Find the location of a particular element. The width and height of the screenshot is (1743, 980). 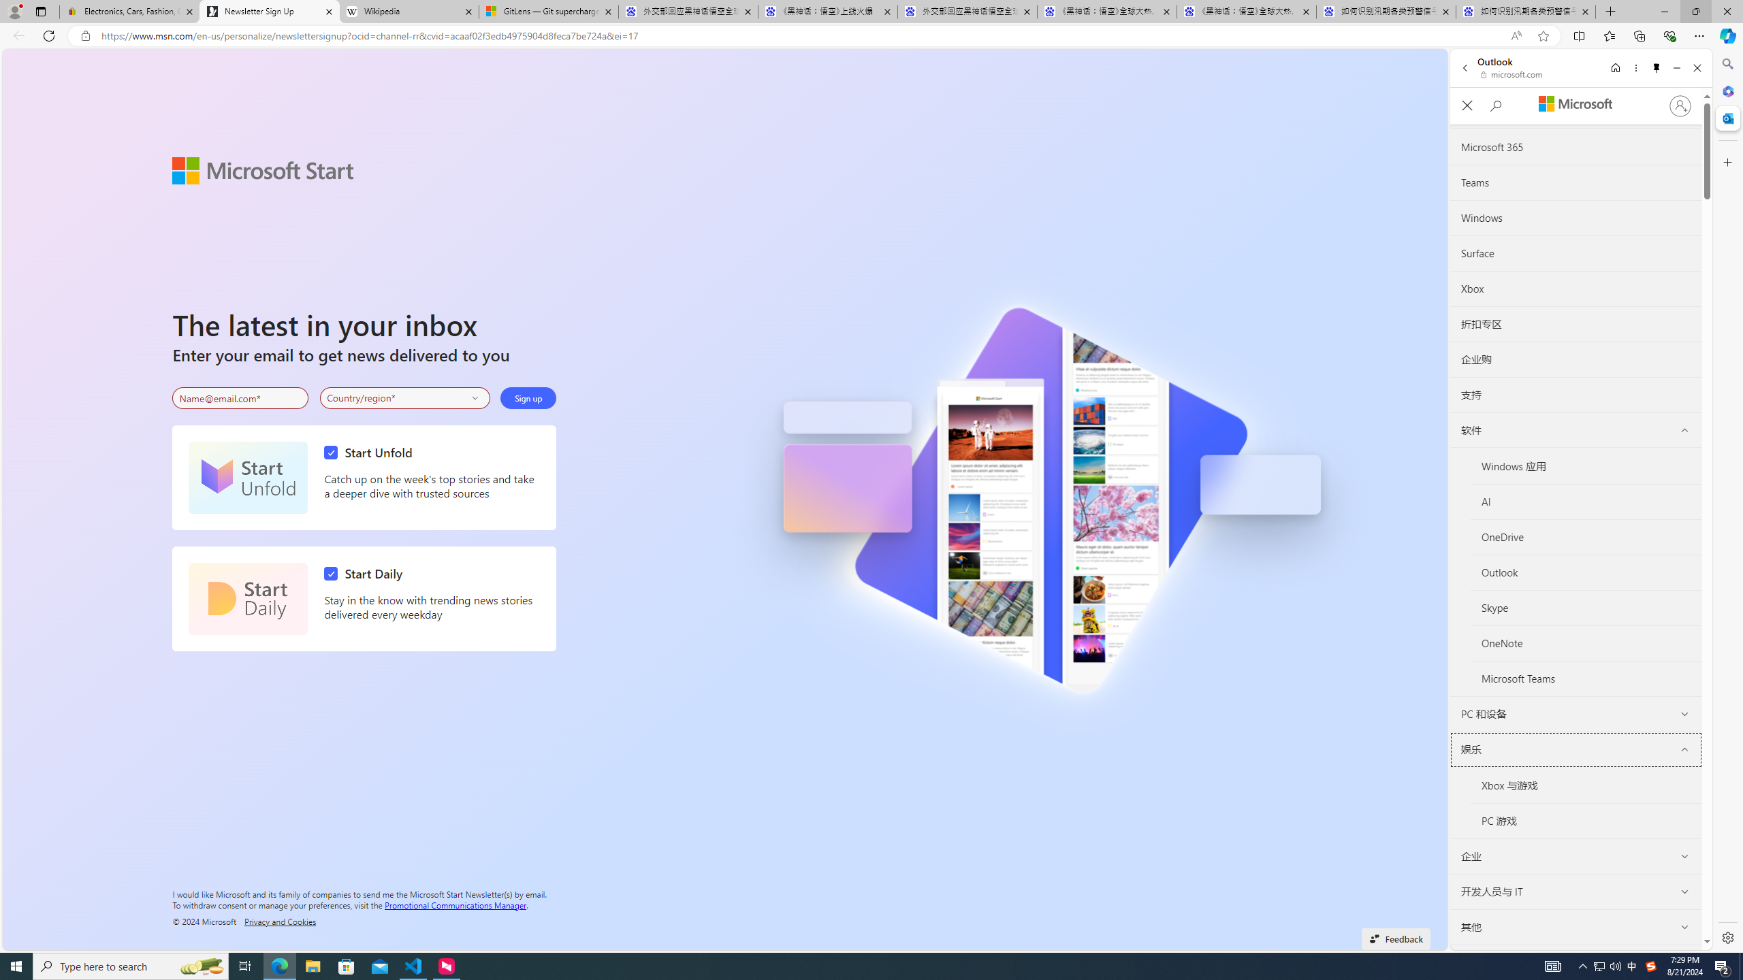

Start Unfold is located at coordinates (372, 453).